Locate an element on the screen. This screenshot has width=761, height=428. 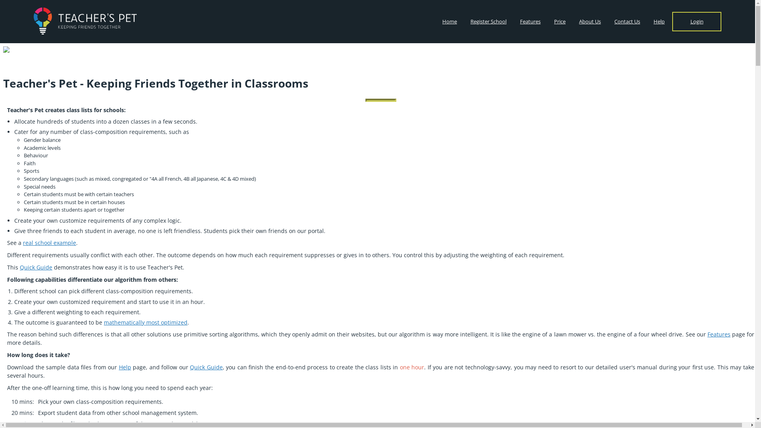
Help is located at coordinates (659, 21).